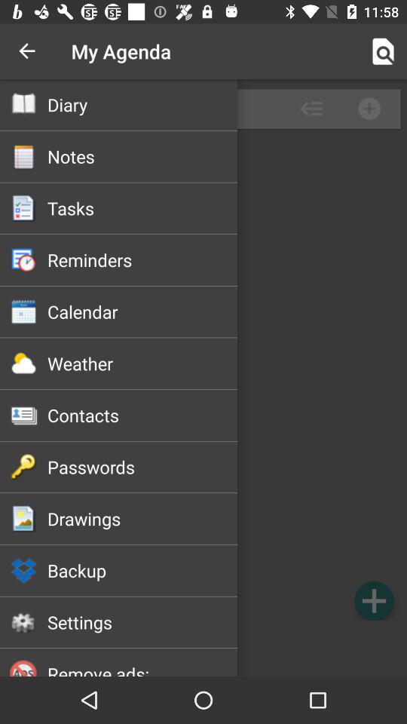 The width and height of the screenshot is (407, 724). What do you see at coordinates (142, 364) in the screenshot?
I see `turn on icon above contacts item` at bounding box center [142, 364].